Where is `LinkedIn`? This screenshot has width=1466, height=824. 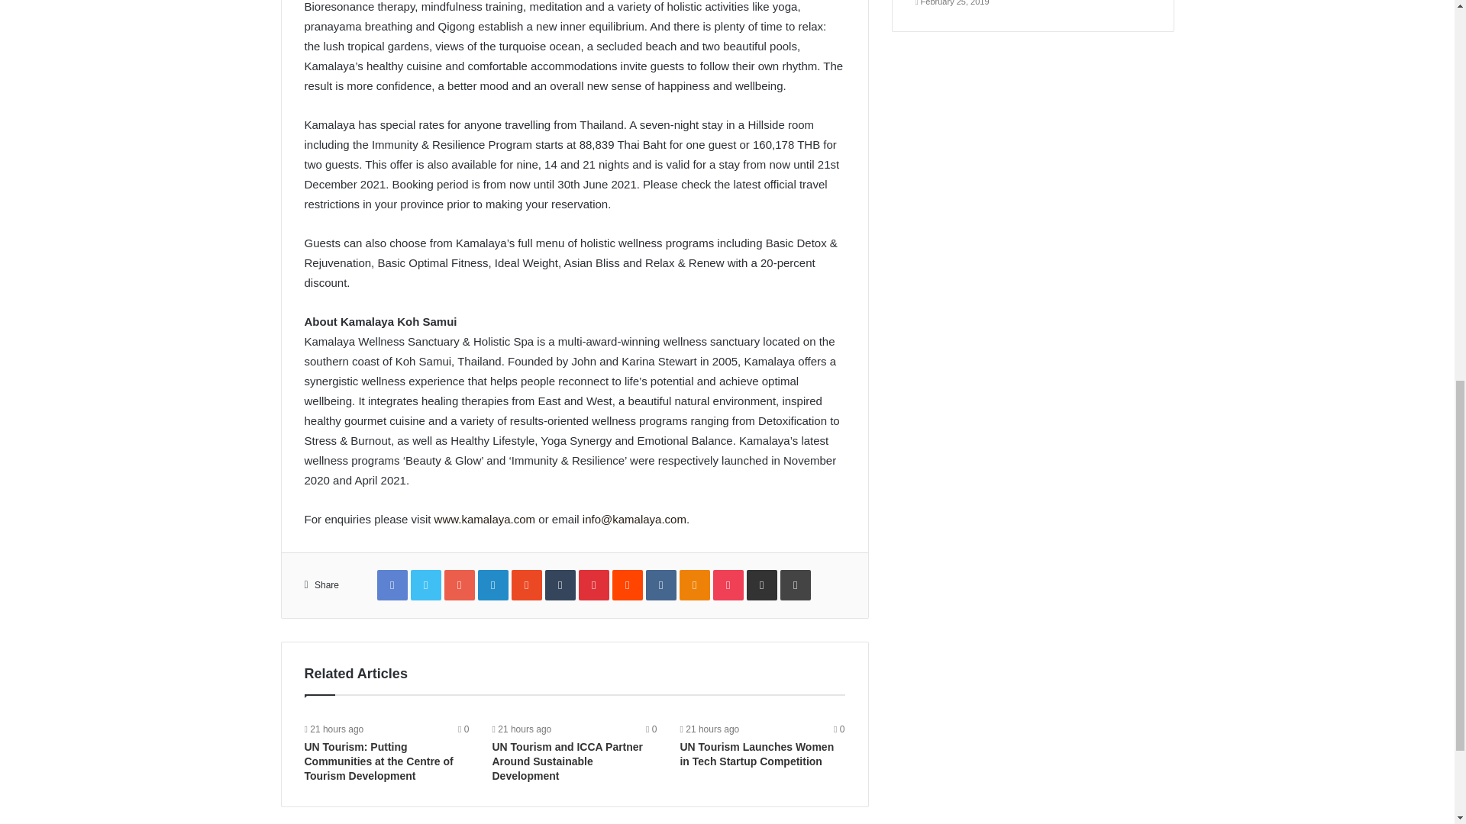
LinkedIn is located at coordinates (493, 585).